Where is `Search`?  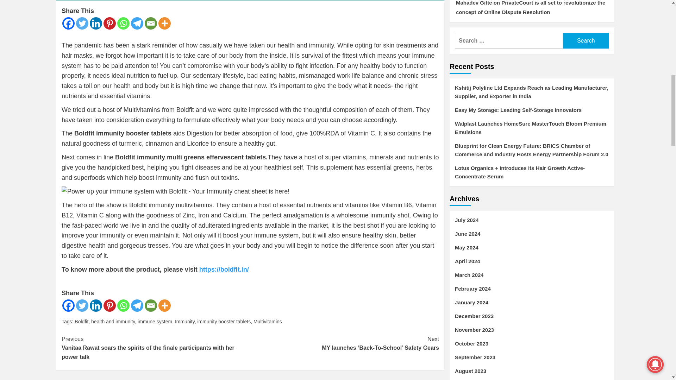 Search is located at coordinates (586, 40).